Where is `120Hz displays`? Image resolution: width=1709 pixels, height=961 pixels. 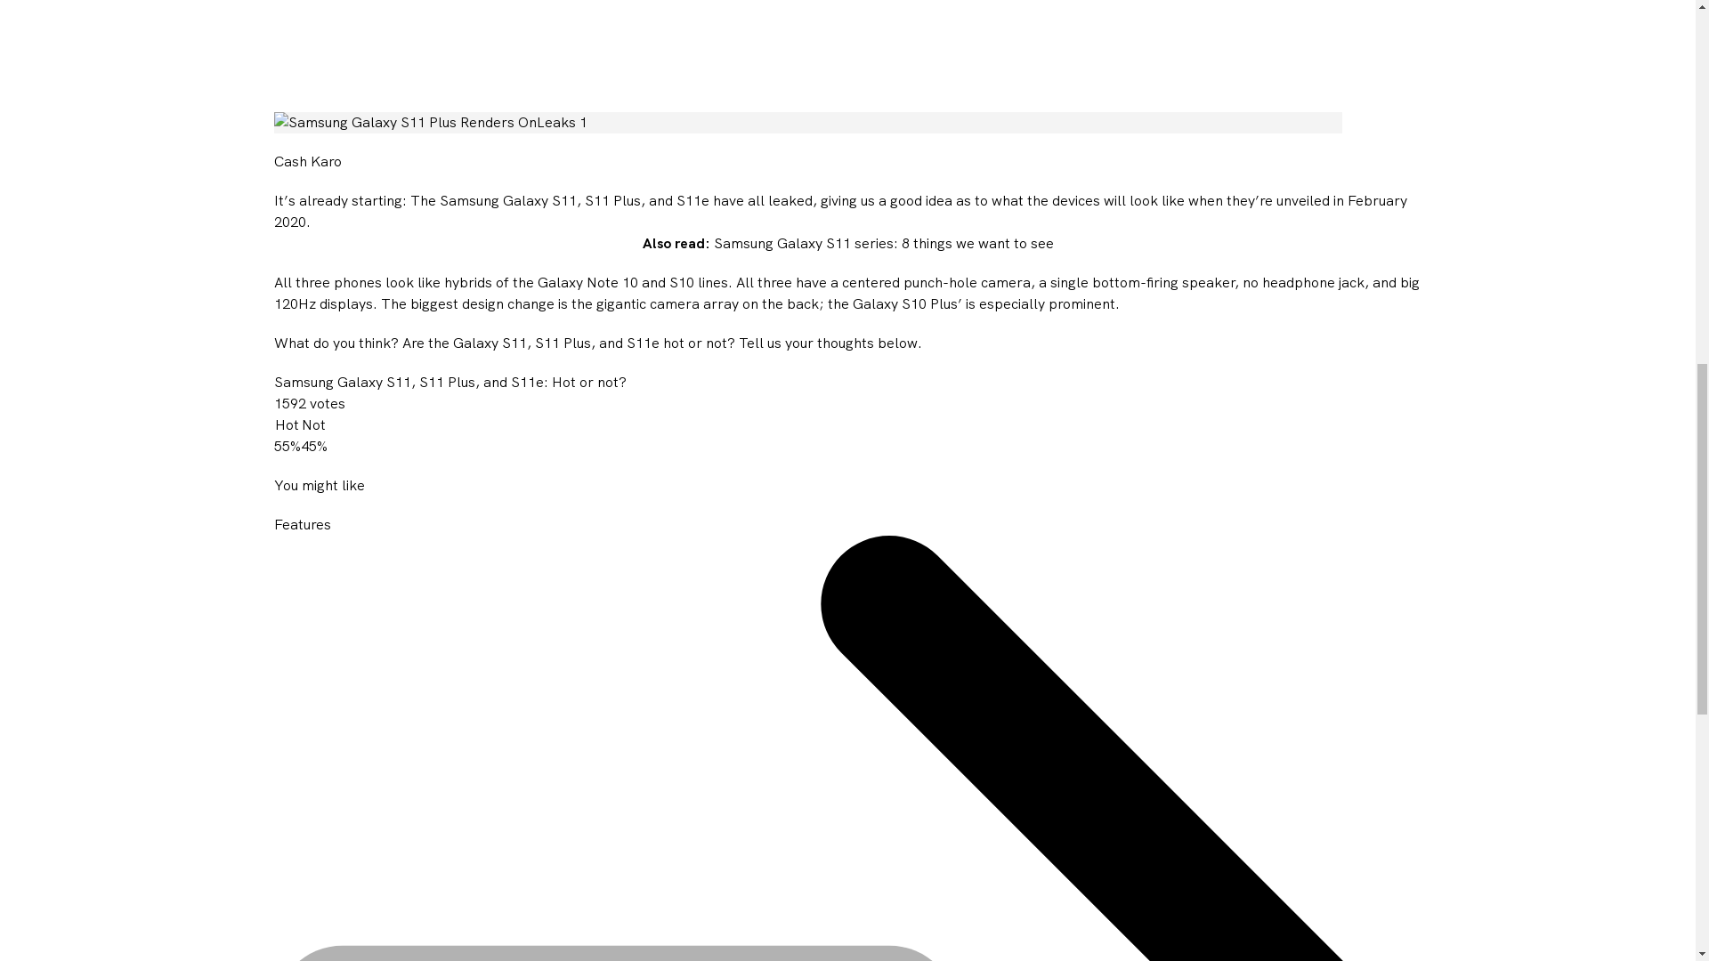 120Hz displays is located at coordinates (322, 304).